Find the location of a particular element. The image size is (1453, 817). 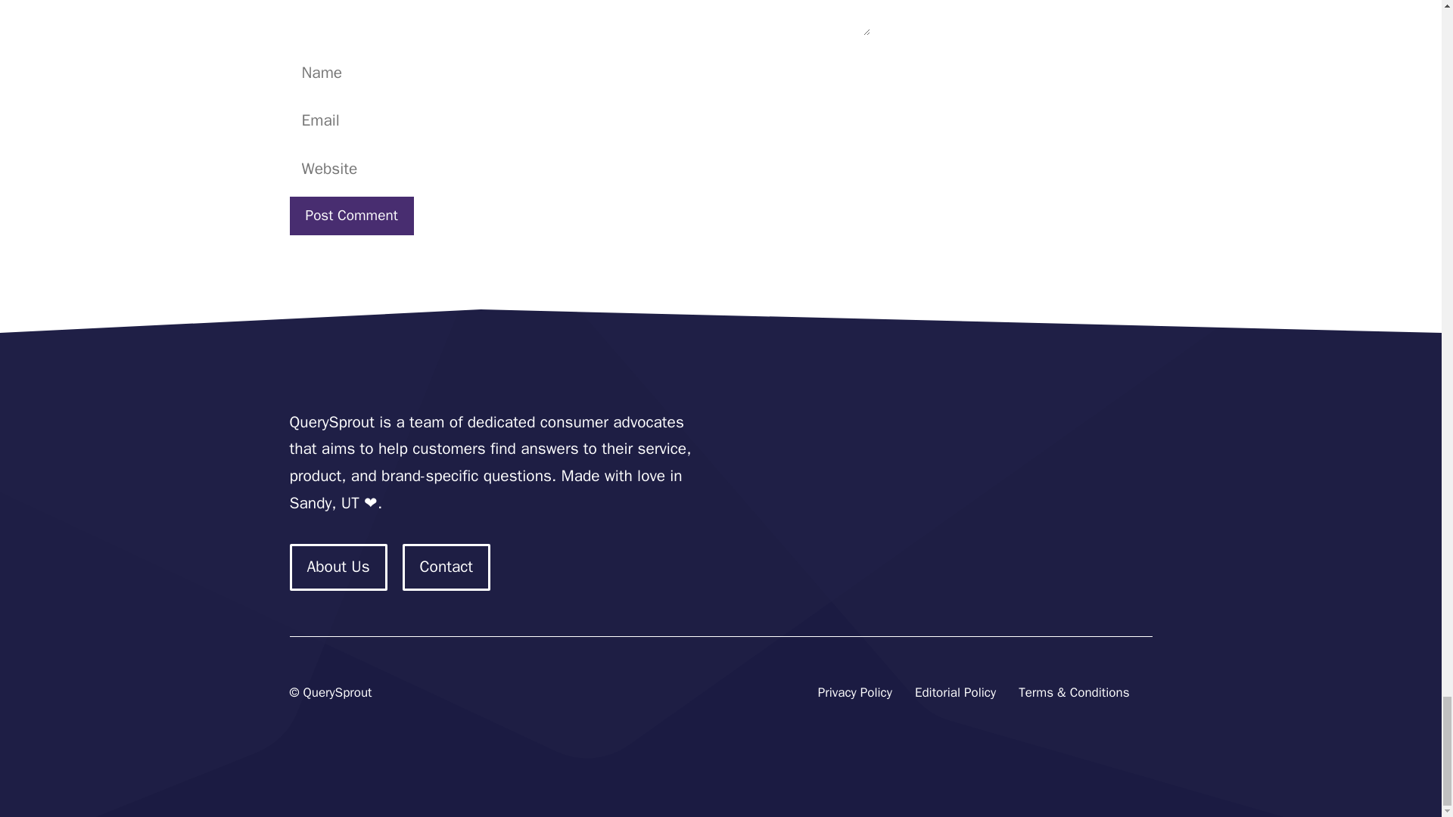

Post Comment is located at coordinates (351, 216).